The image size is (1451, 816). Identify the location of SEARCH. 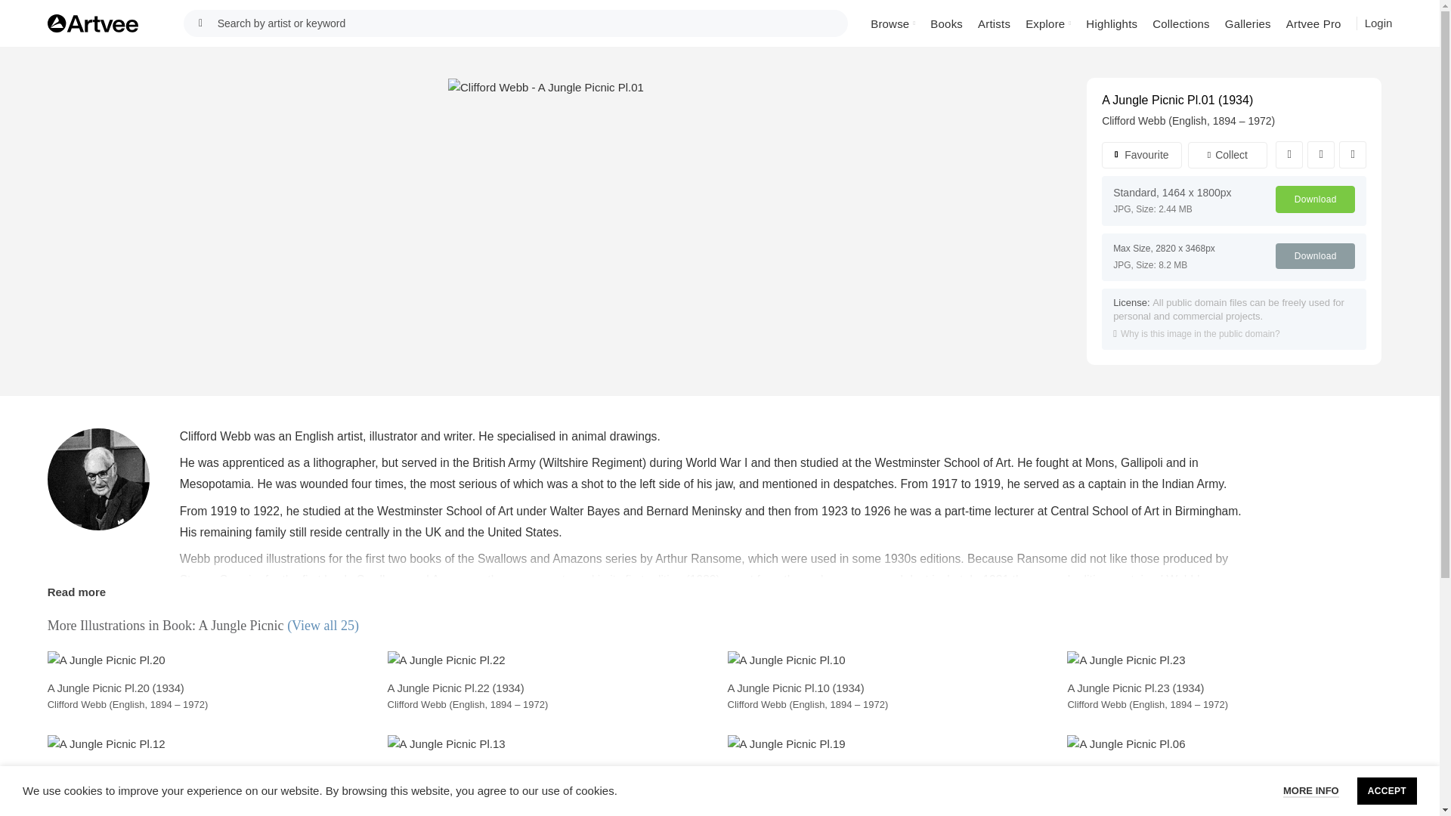
(201, 23).